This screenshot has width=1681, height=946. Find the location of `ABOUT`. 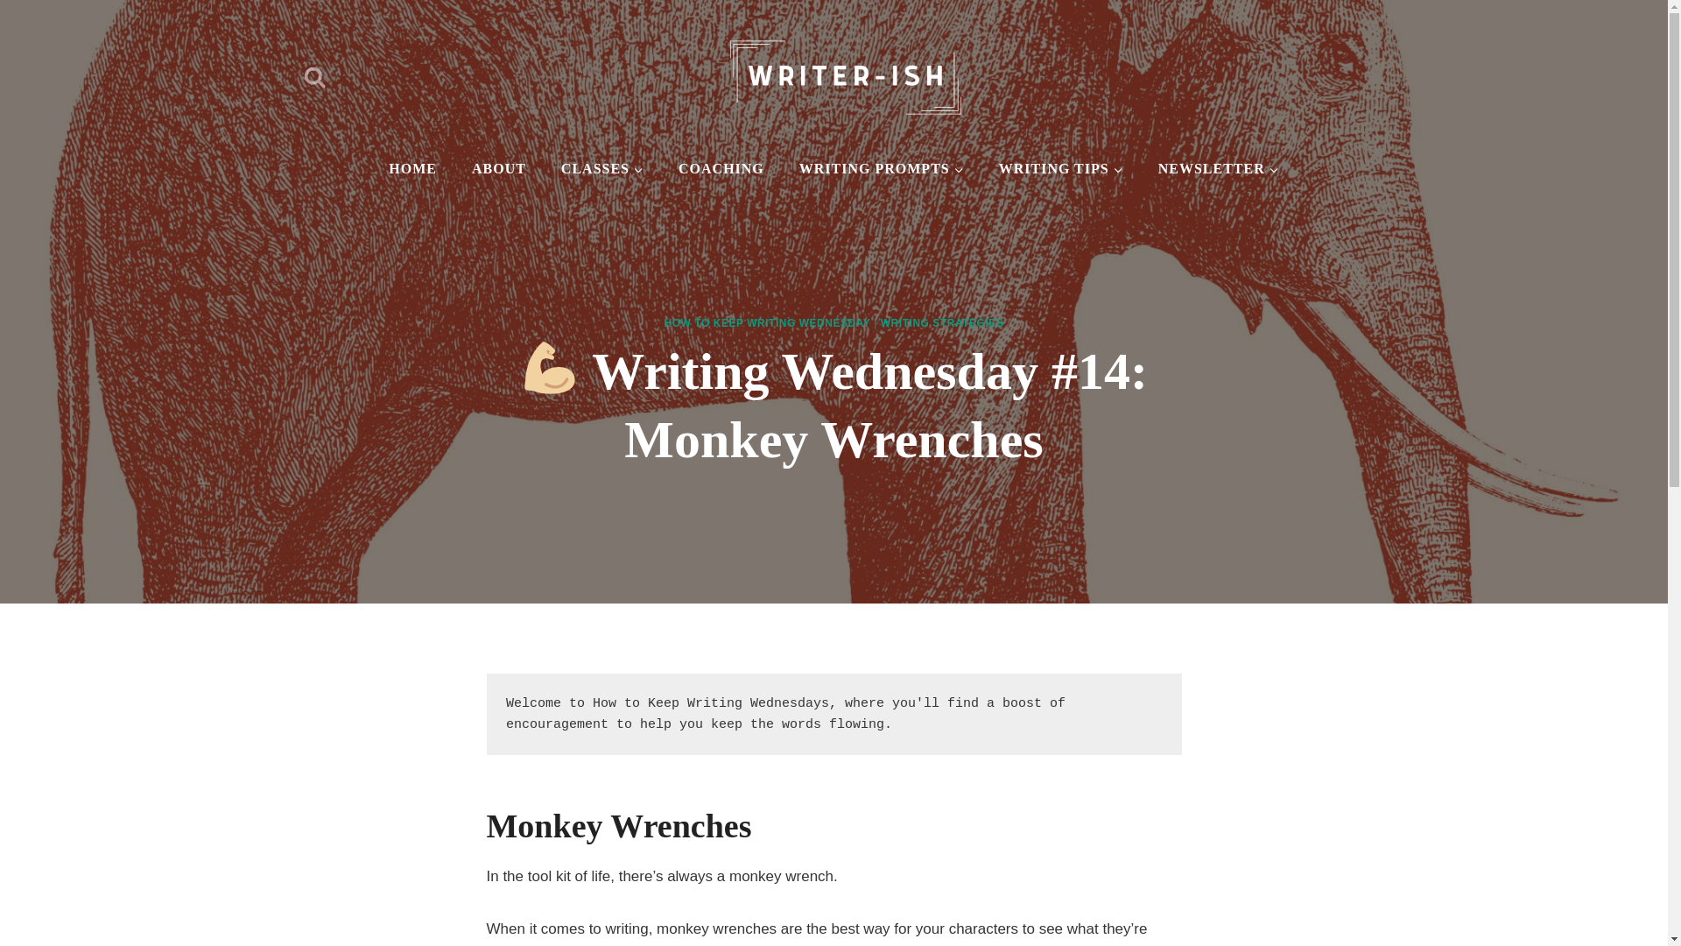

ABOUT is located at coordinates (498, 169).